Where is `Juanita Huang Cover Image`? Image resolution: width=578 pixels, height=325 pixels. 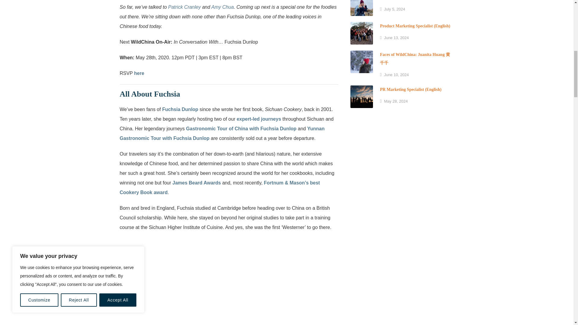
Juanita Huang Cover Image is located at coordinates (361, 62).